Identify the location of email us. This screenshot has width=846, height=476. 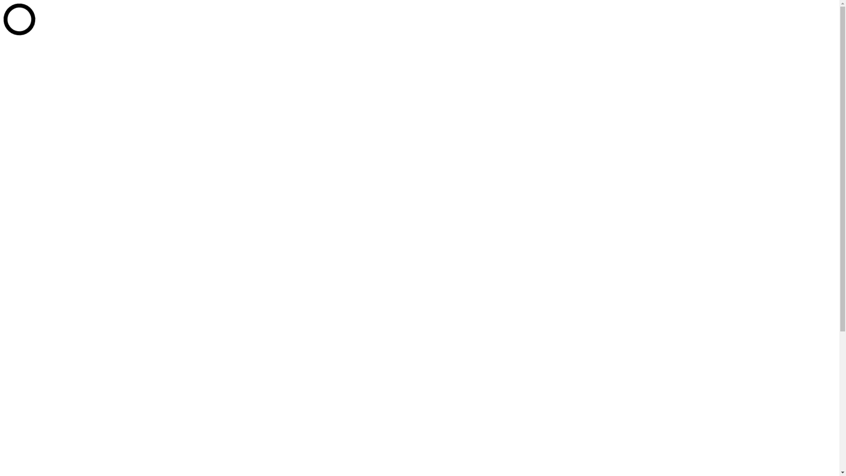
(105, 45).